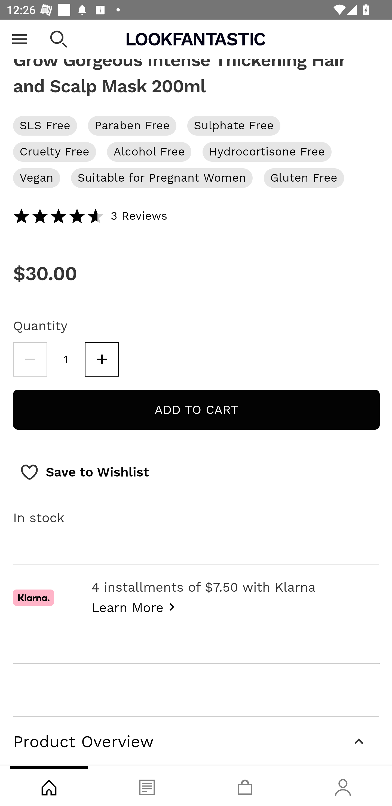 This screenshot has height=806, width=392. What do you see at coordinates (136, 606) in the screenshot?
I see `Learn More about klarna_slice` at bounding box center [136, 606].